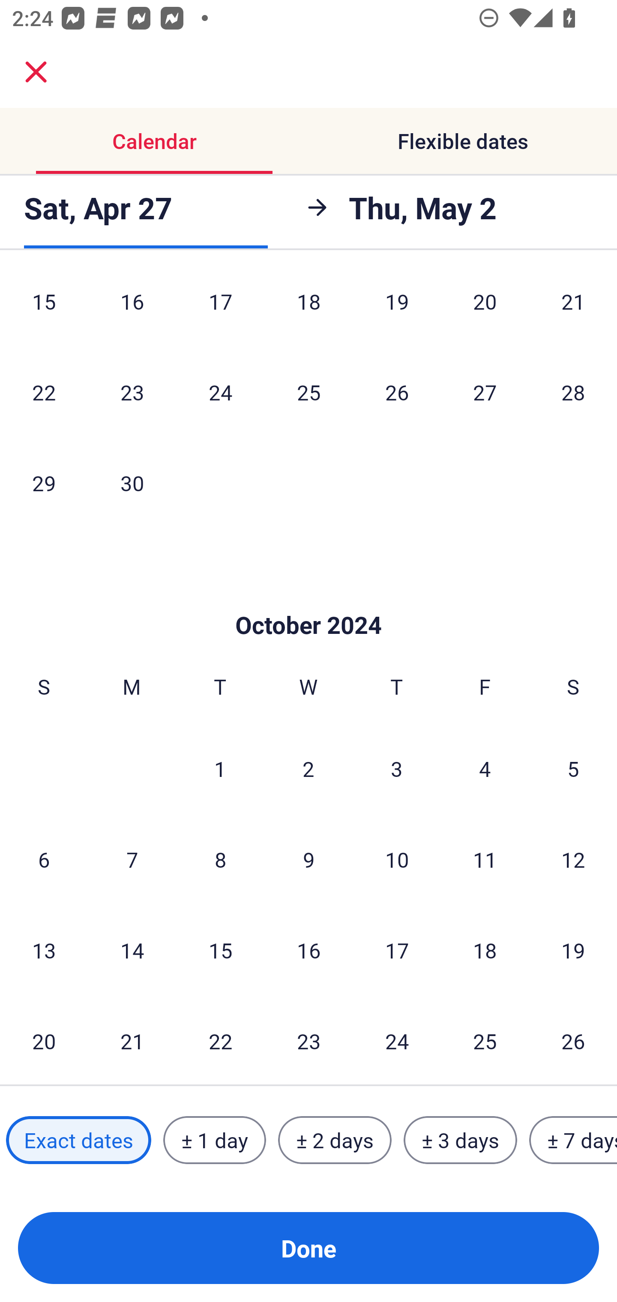 Image resolution: width=617 pixels, height=1302 pixels. Describe the element at coordinates (44, 483) in the screenshot. I see `29 Sunday, September 29, 2024` at that location.